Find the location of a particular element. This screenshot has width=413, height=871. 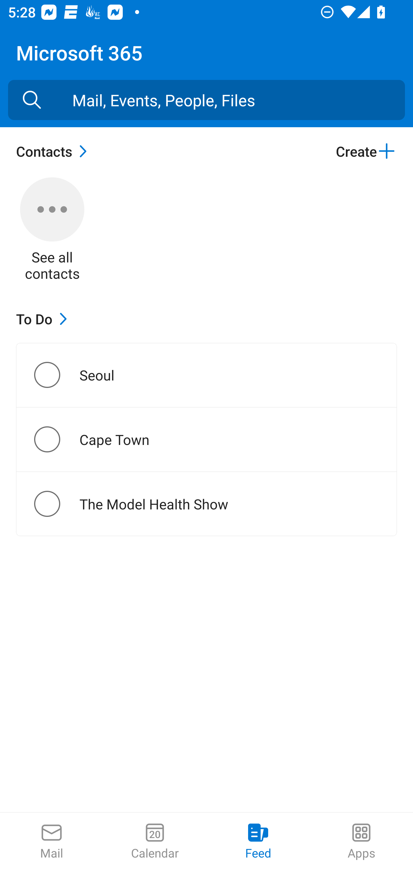

Calendar is located at coordinates (155, 842).